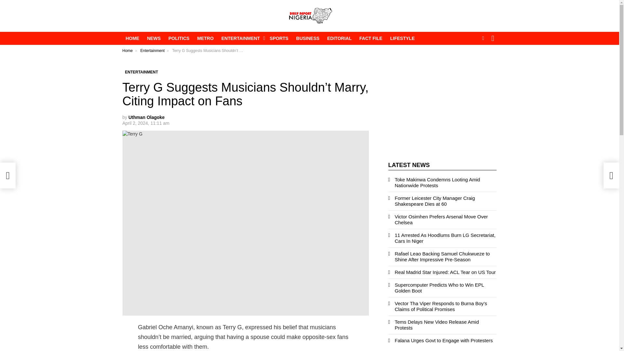 The image size is (624, 351). Describe the element at coordinates (279, 38) in the screenshot. I see `SPORTS` at that location.